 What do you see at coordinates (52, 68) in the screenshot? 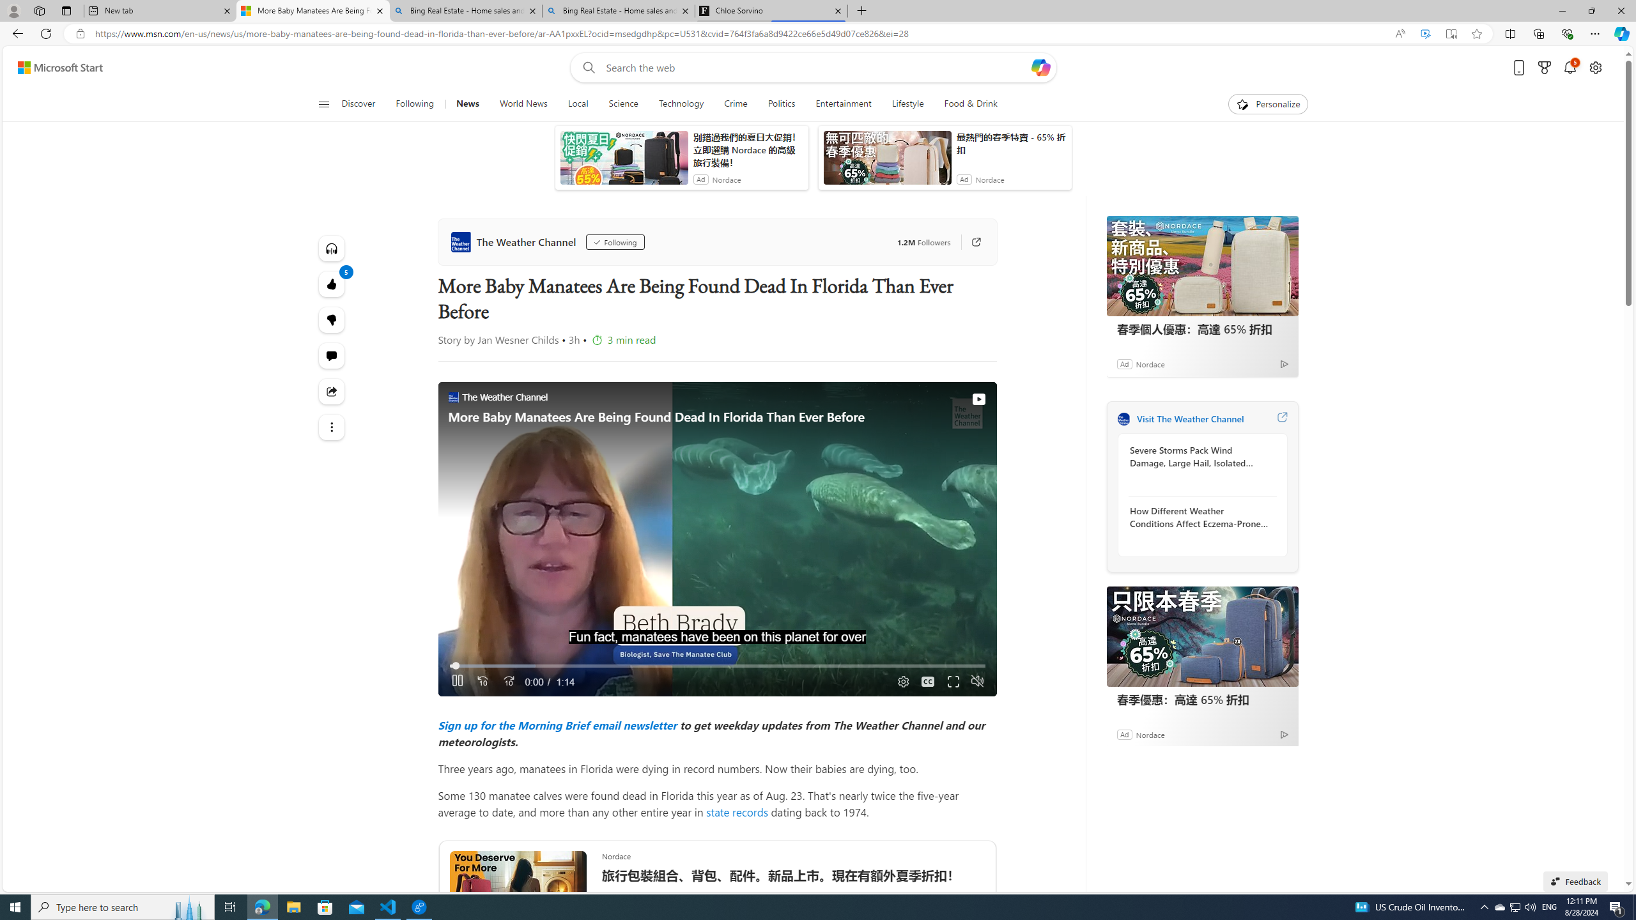
I see `Skip to footer` at bounding box center [52, 68].